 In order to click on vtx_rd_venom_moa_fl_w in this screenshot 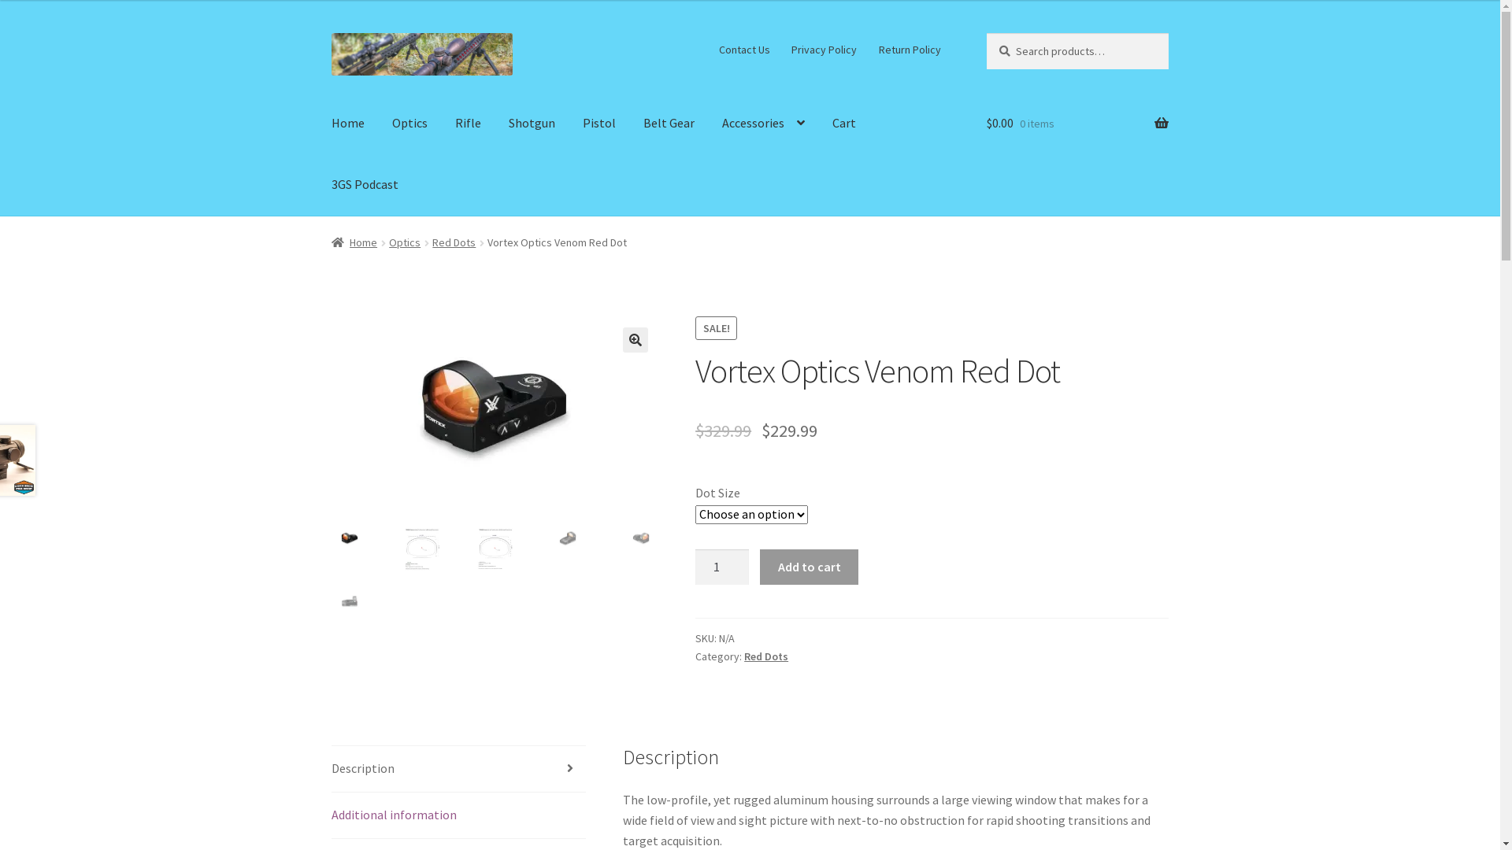, I will do `click(495, 412)`.